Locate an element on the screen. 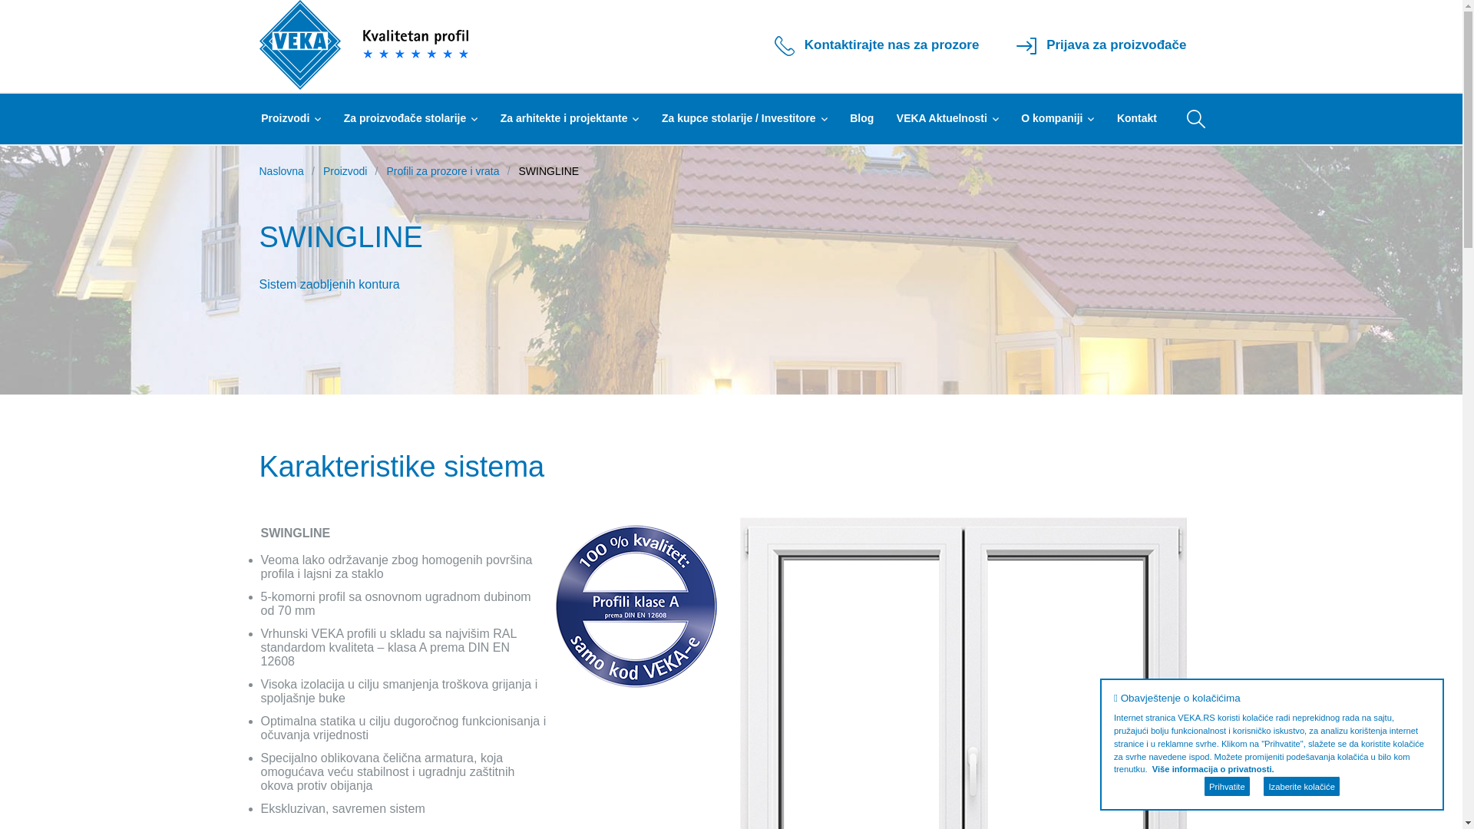 Image resolution: width=1474 pixels, height=829 pixels. Naslovna is located at coordinates (282, 171).